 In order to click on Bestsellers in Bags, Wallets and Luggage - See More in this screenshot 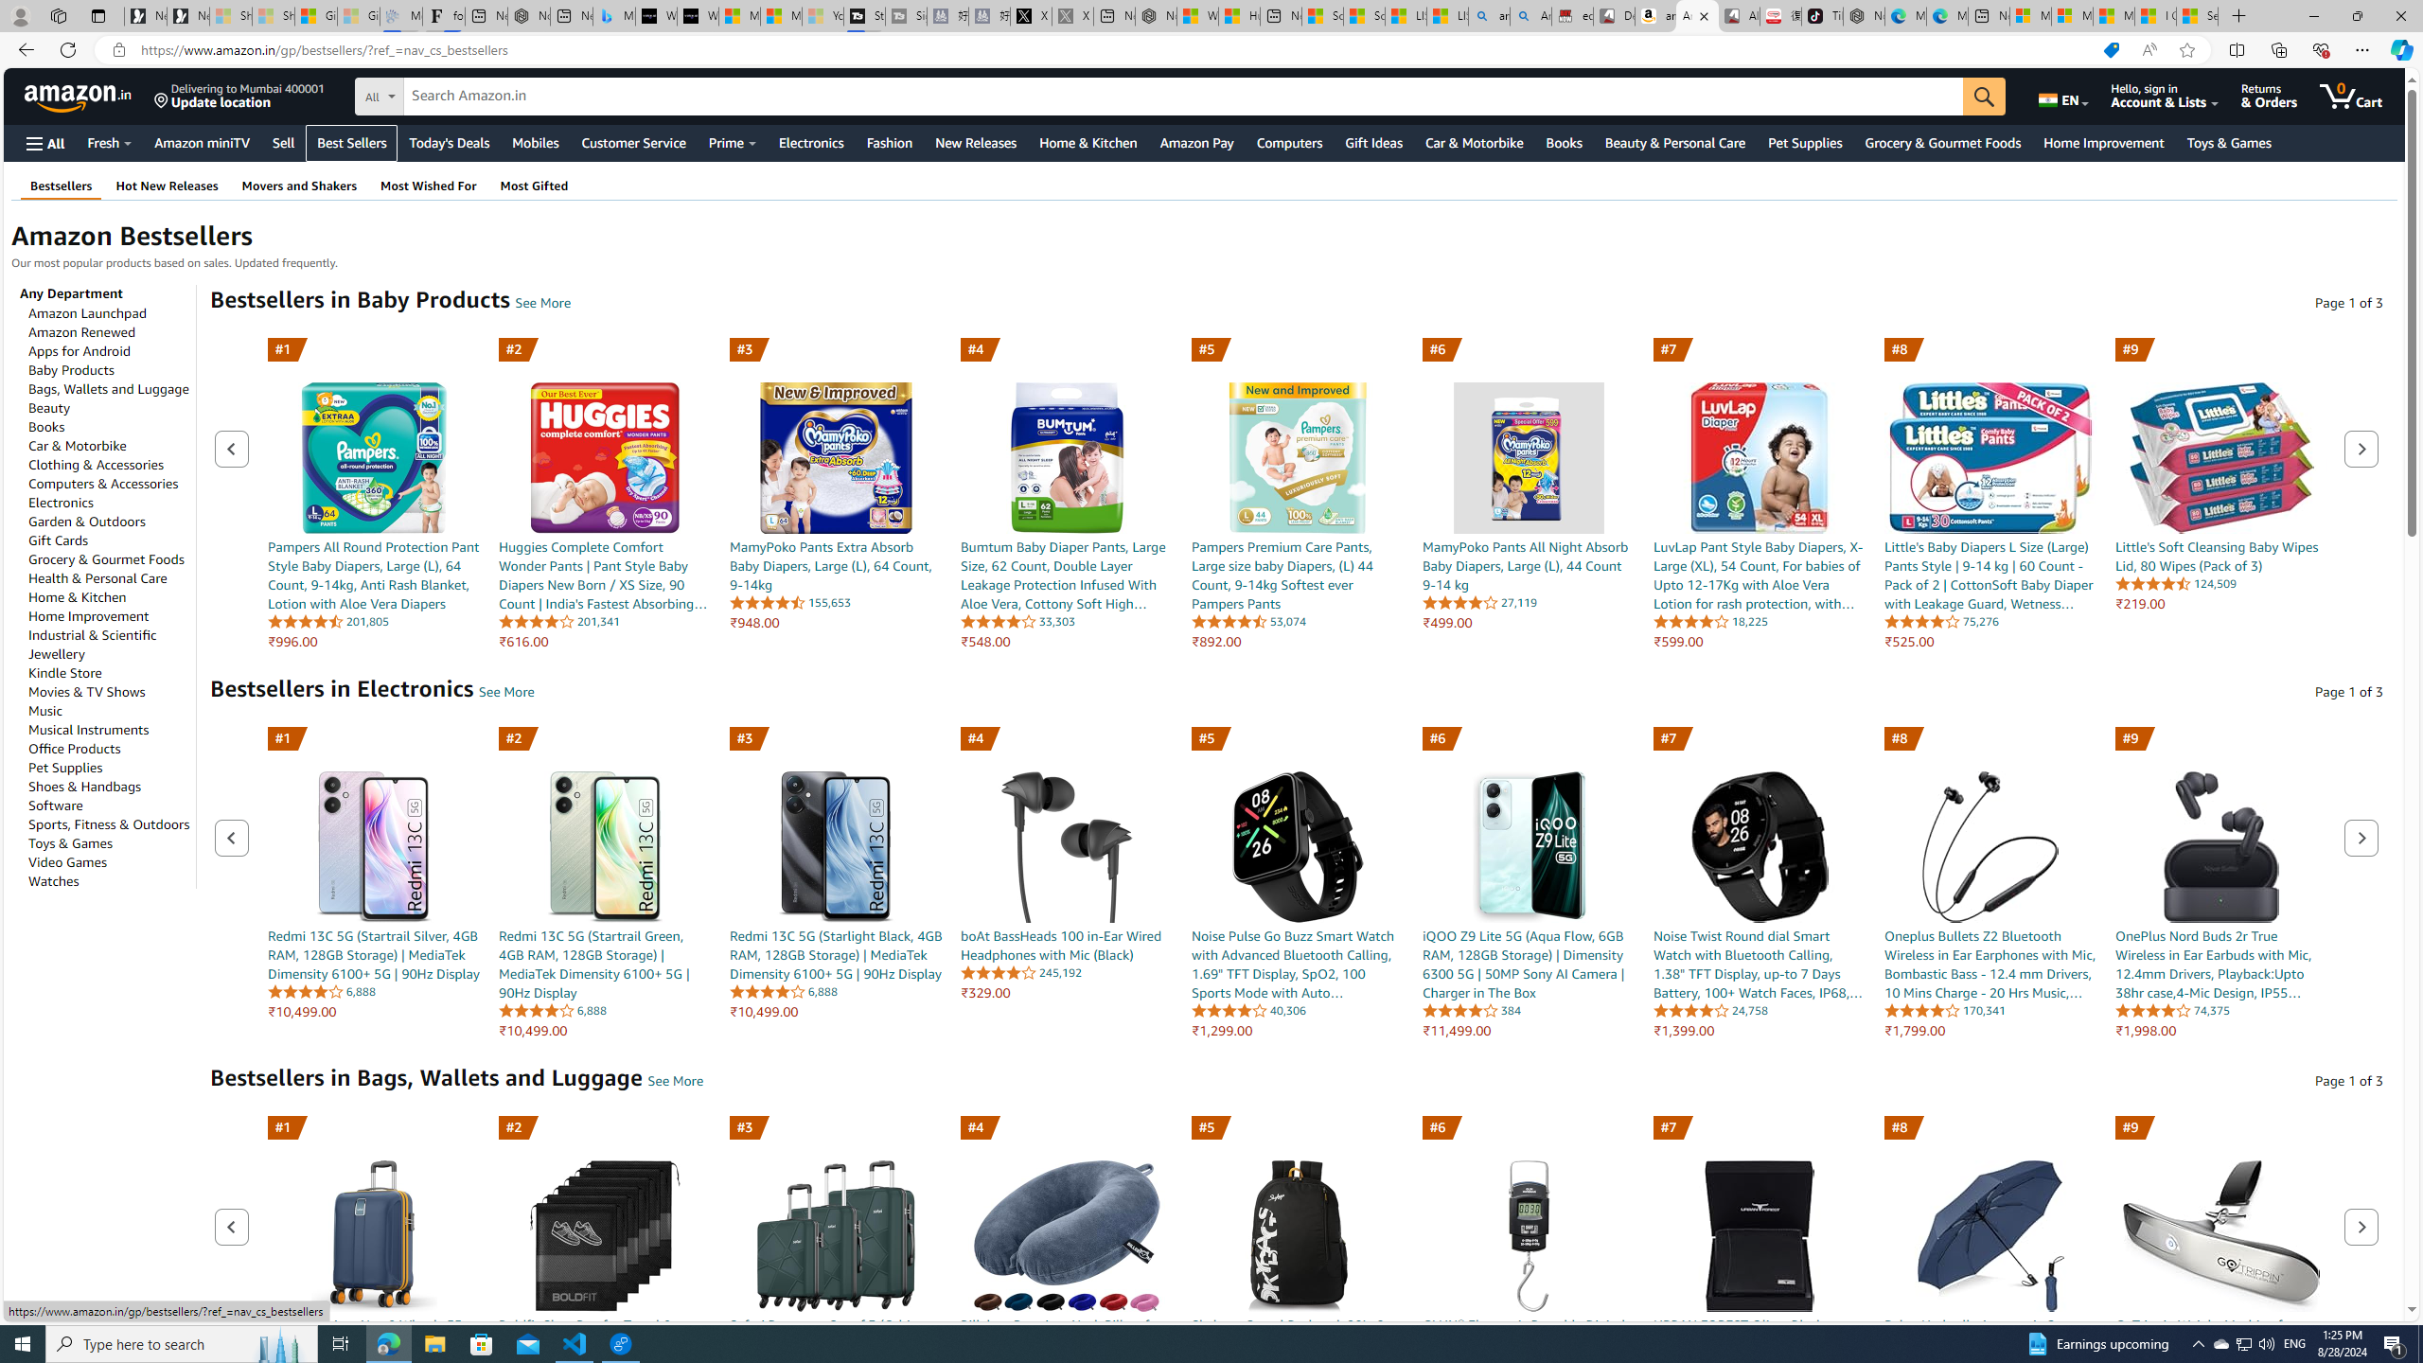, I will do `click(676, 1081)`.